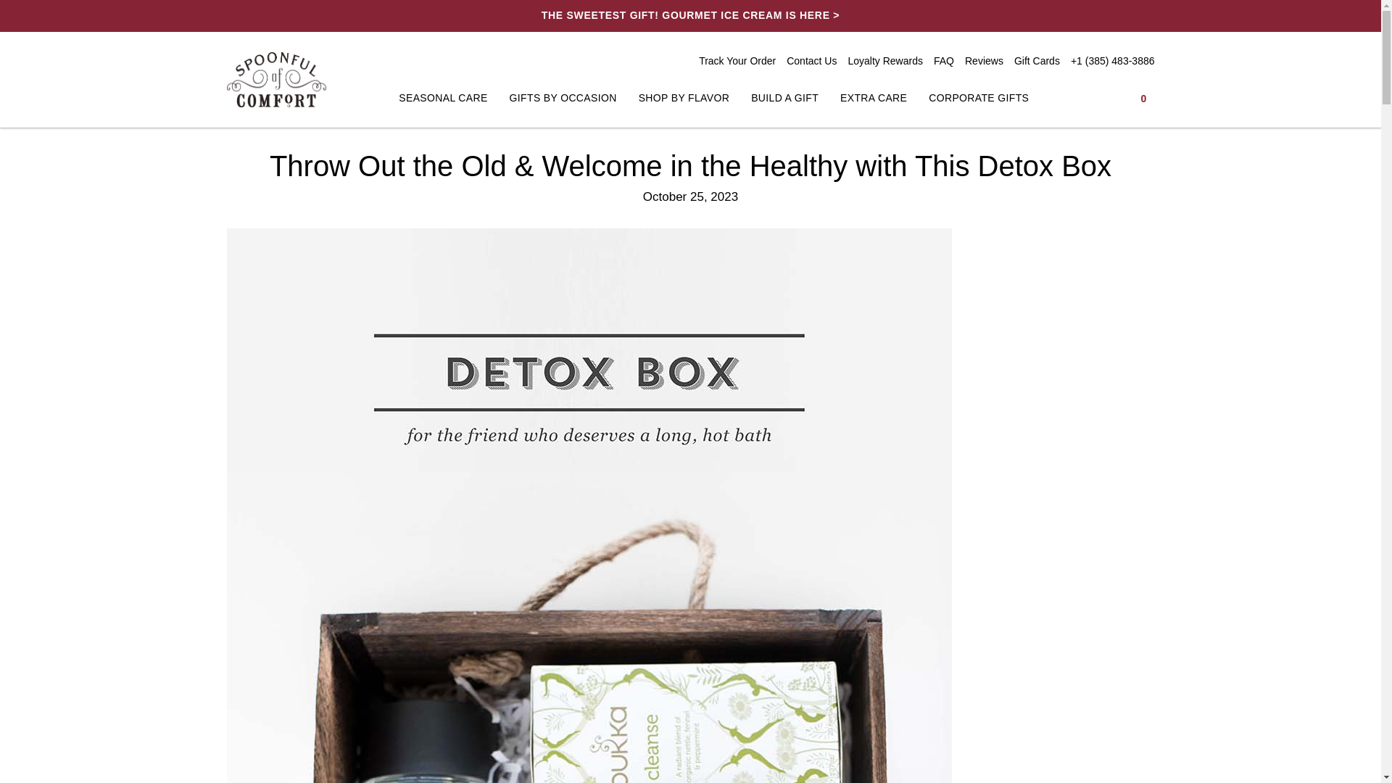 This screenshot has height=783, width=1392. What do you see at coordinates (874, 97) in the screenshot?
I see `EXTRA CARE` at bounding box center [874, 97].